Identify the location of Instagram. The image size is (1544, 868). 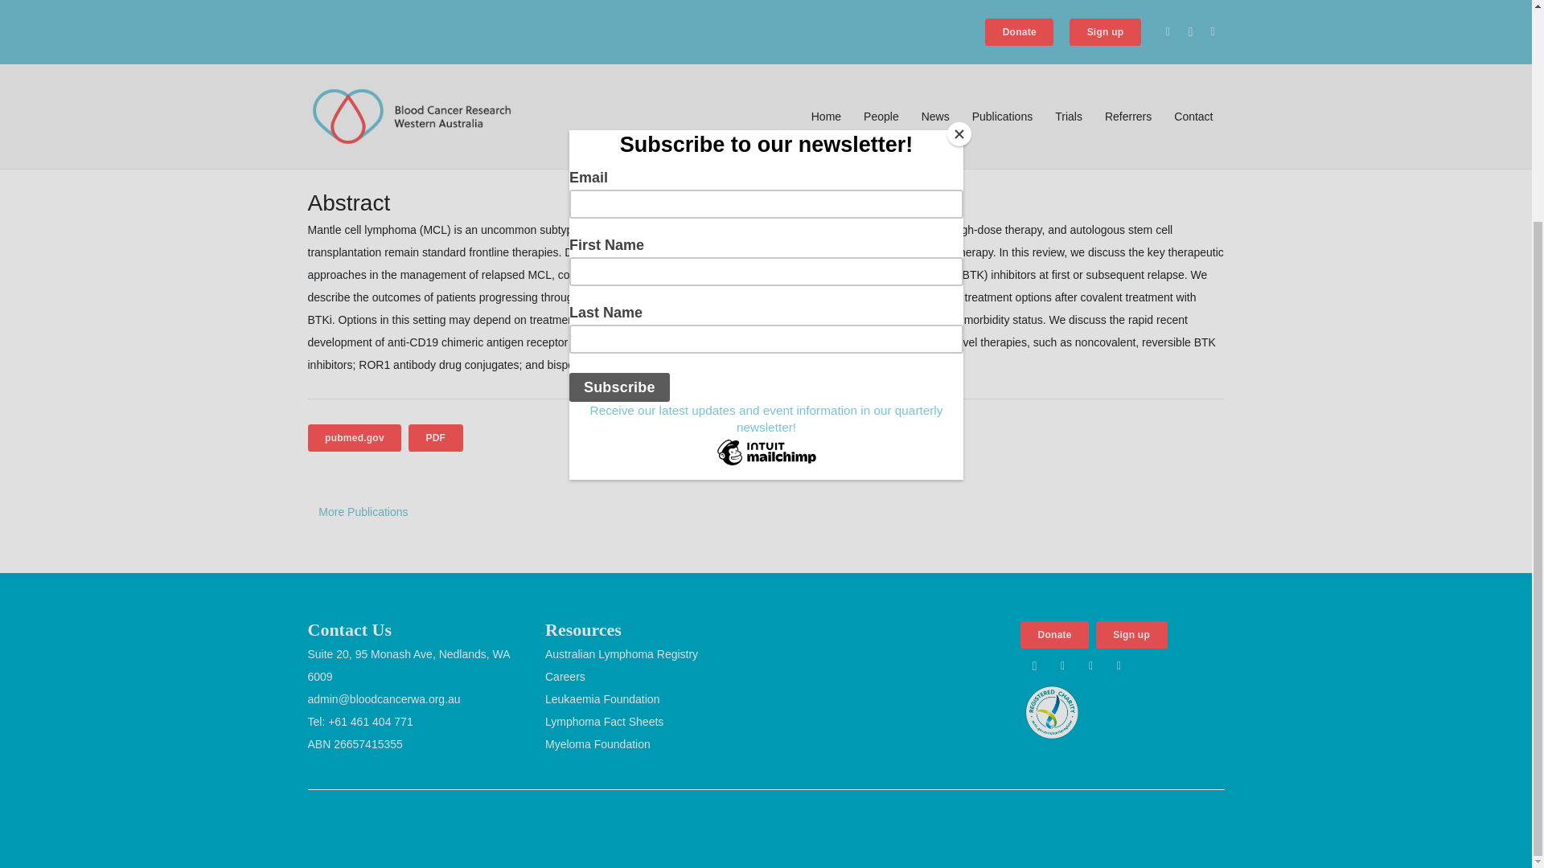
(1034, 665).